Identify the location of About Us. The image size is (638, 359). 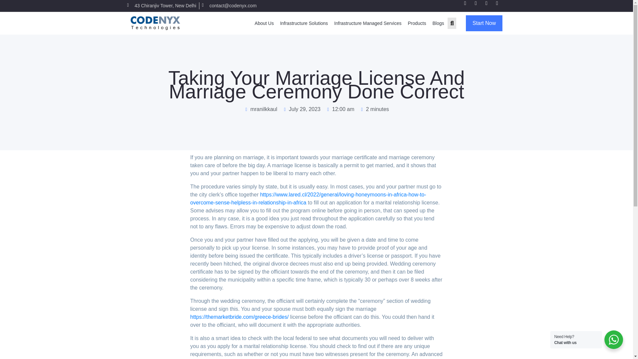
(264, 23).